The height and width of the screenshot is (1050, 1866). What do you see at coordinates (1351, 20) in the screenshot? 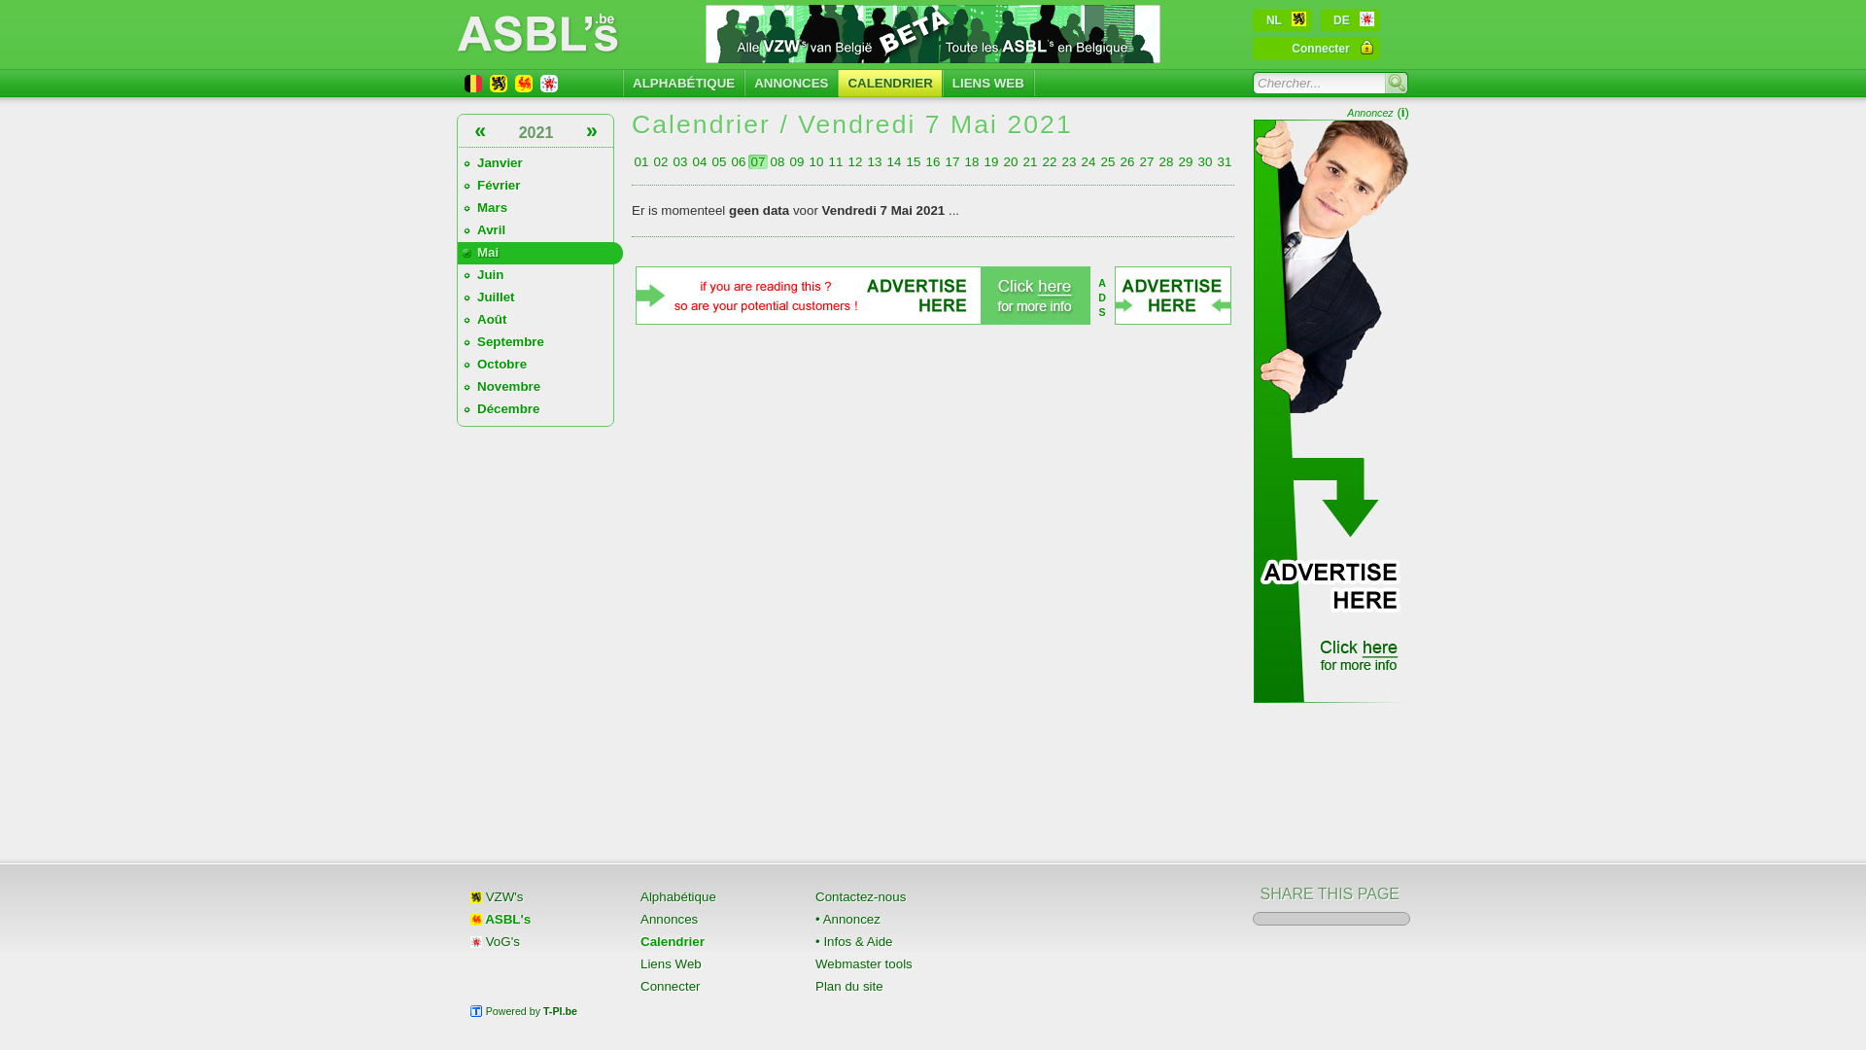
I see `DE` at bounding box center [1351, 20].